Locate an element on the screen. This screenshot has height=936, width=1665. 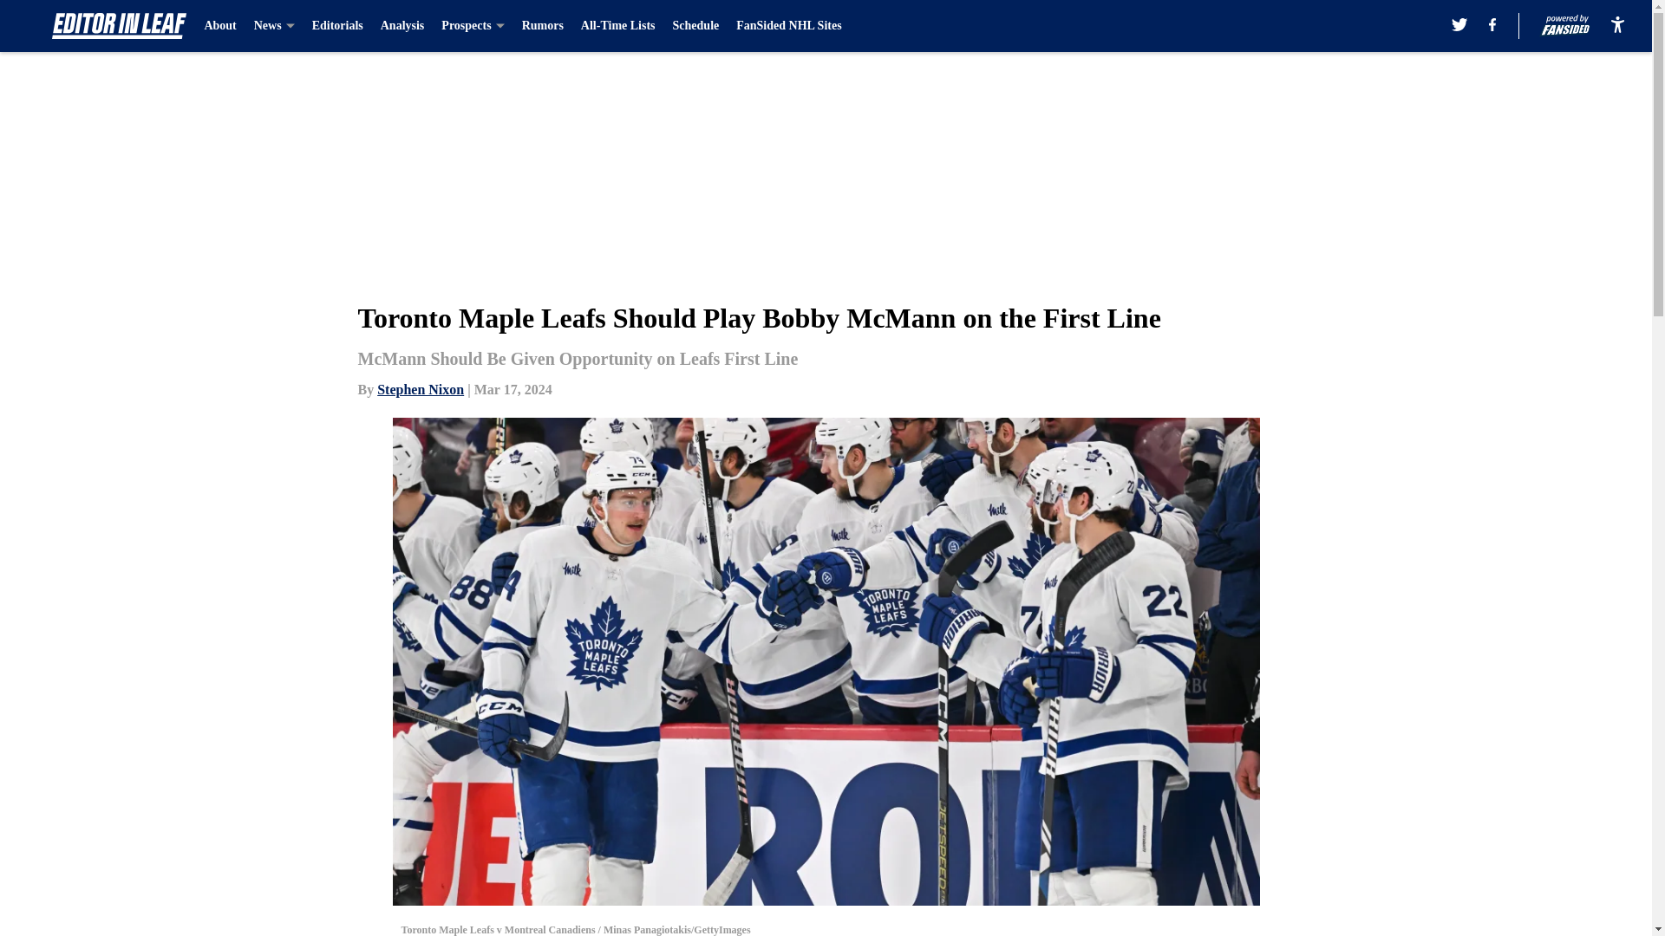
All-Time Lists is located at coordinates (618, 26).